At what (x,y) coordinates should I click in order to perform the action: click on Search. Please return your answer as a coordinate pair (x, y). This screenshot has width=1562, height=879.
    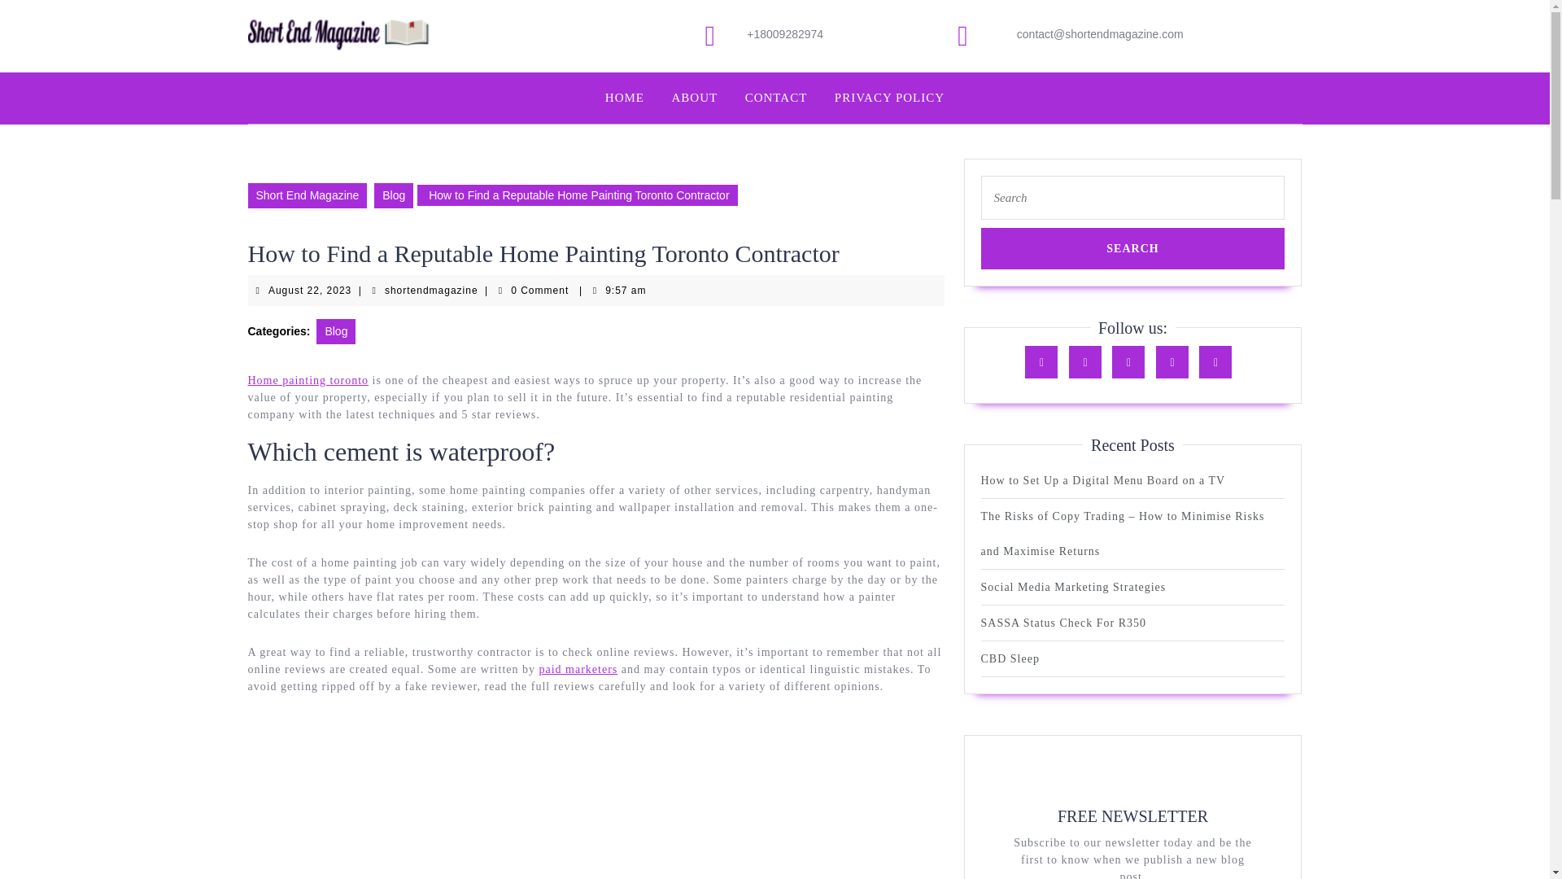
    Looking at the image, I should click on (308, 381).